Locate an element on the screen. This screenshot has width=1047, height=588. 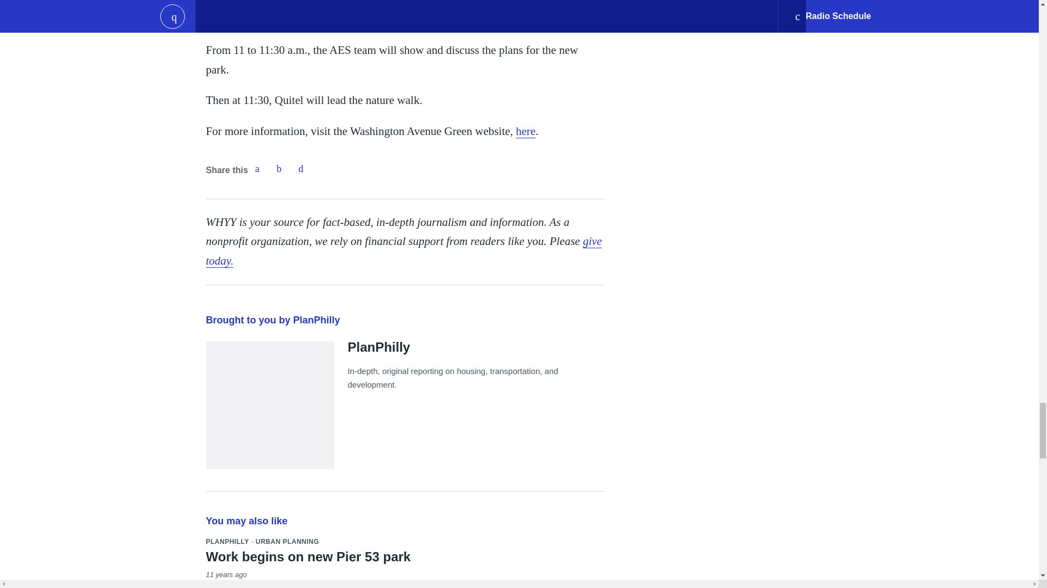
Email is located at coordinates (301, 169).